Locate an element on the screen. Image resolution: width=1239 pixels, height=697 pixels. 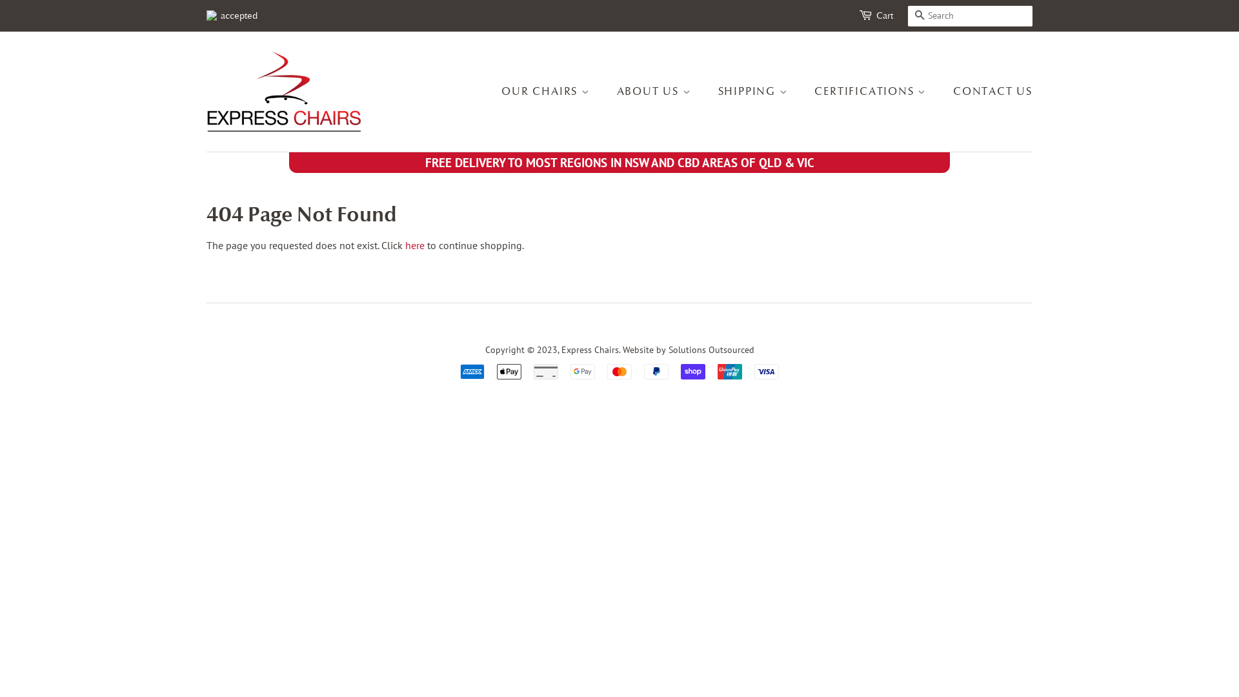
CONTACT US is located at coordinates (988, 92).